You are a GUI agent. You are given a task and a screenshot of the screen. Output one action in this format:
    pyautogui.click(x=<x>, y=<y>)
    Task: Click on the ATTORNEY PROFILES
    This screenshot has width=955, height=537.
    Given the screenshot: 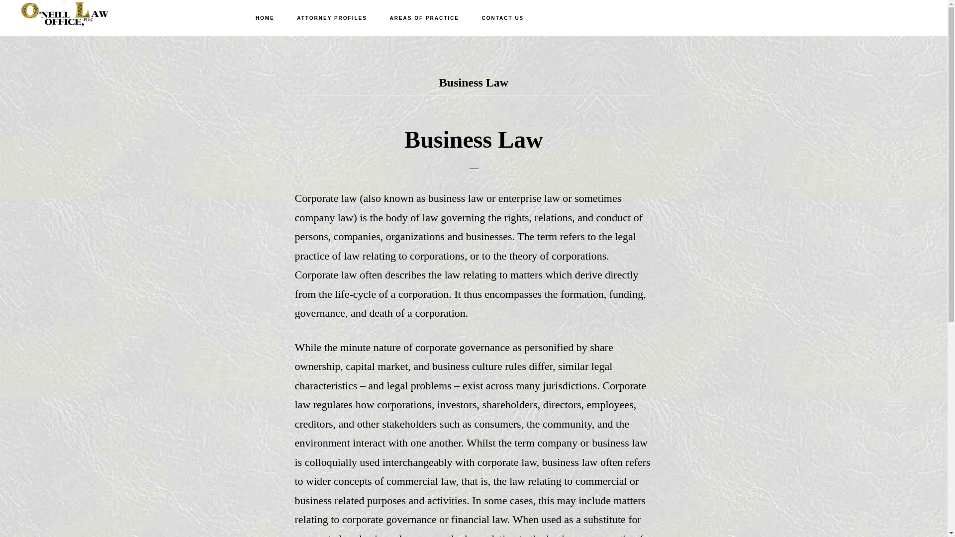 What is the action you would take?
    pyautogui.click(x=332, y=18)
    